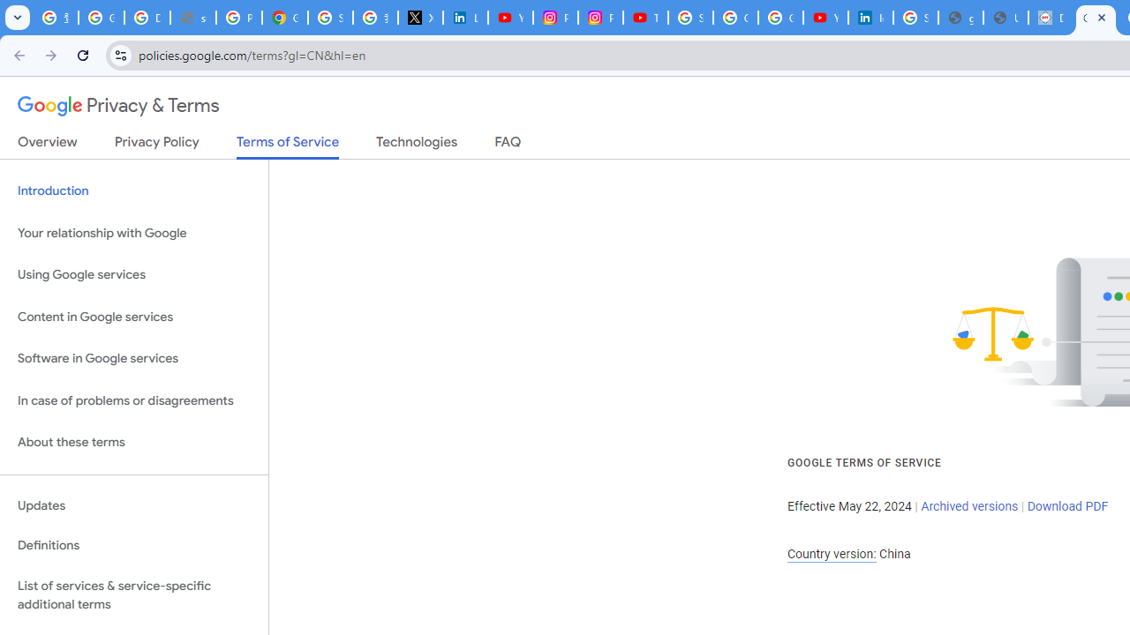 The image size is (1130, 635). I want to click on Download PDF, so click(1067, 506).